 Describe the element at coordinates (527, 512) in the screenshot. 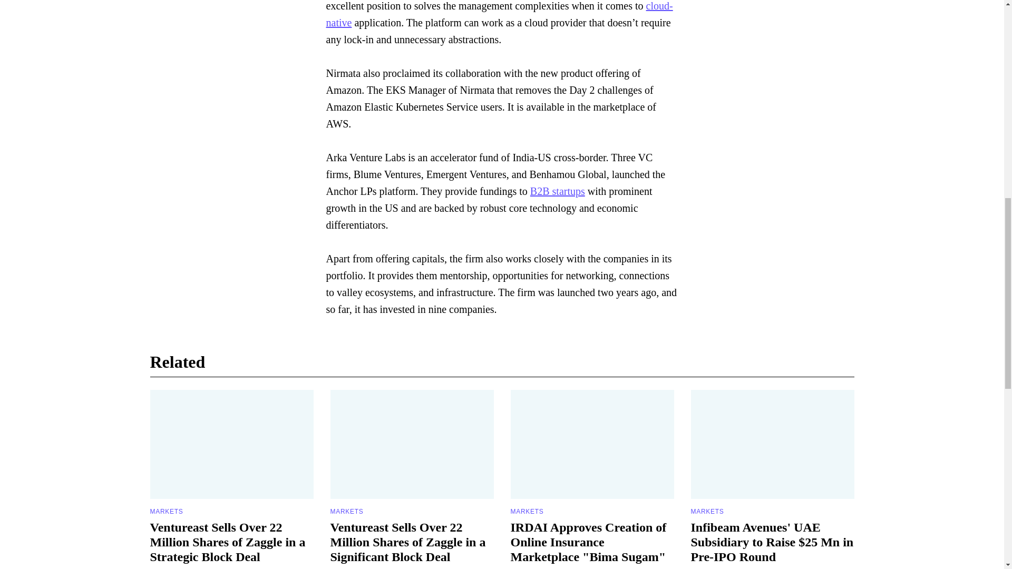

I see `MARKETS` at that location.